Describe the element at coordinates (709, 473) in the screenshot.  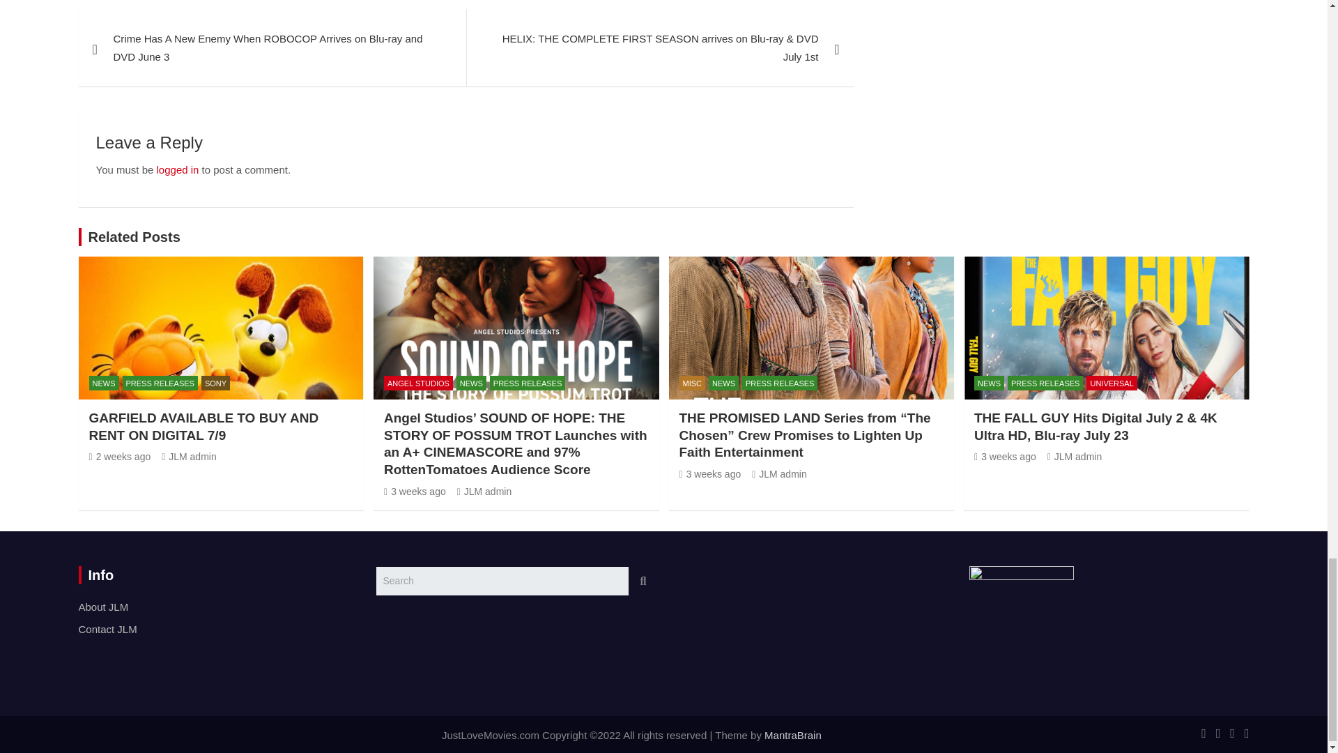
I see `3 weeks ago` at that location.